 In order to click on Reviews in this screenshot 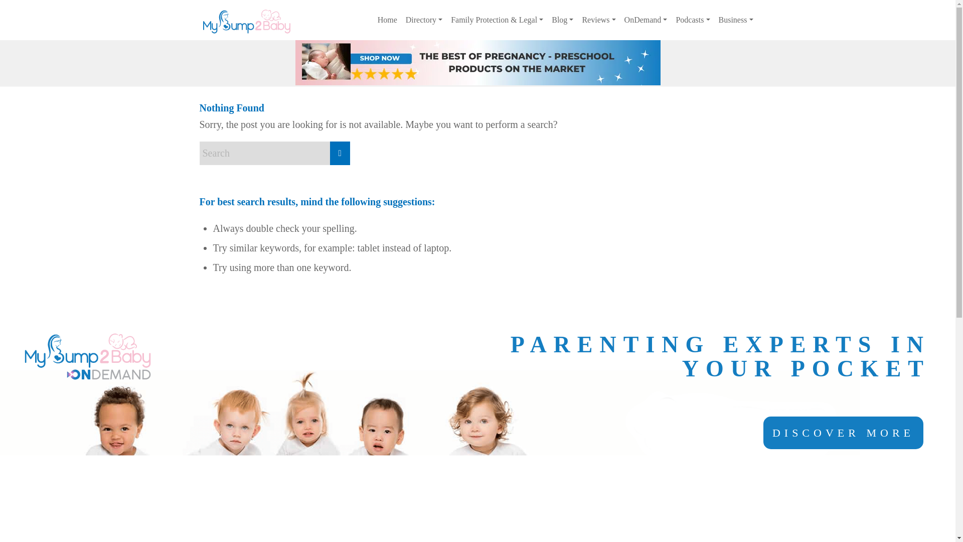, I will do `click(598, 20)`.